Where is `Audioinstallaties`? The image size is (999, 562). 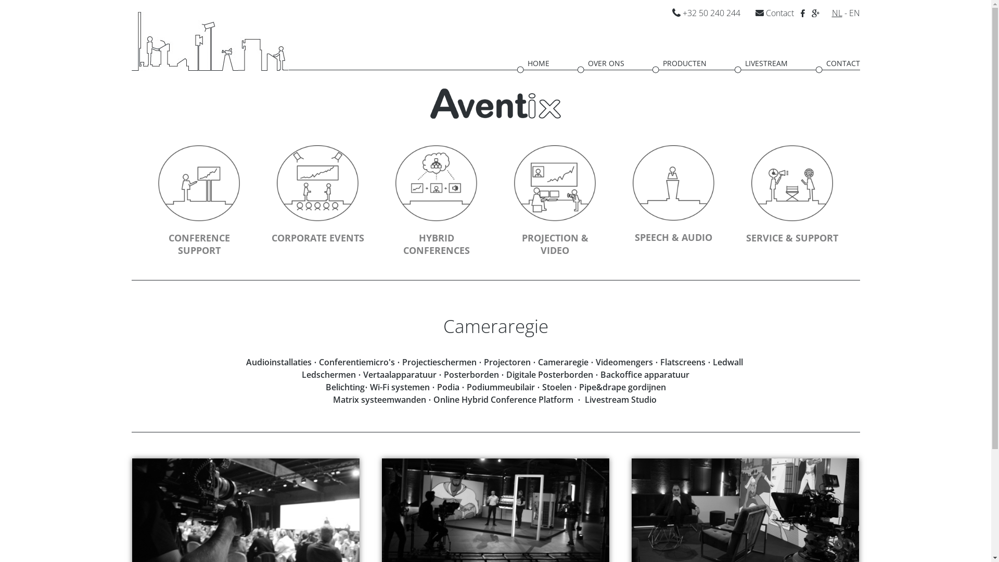
Audioinstallaties is located at coordinates (279, 362).